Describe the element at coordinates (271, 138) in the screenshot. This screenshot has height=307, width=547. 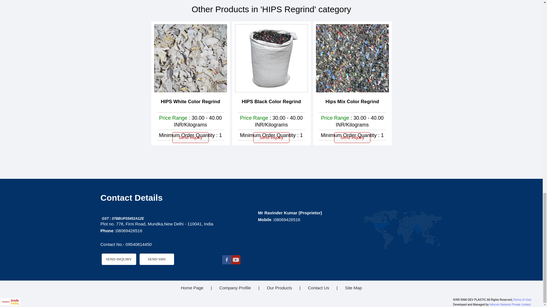
I see `Send Inquiry` at that location.